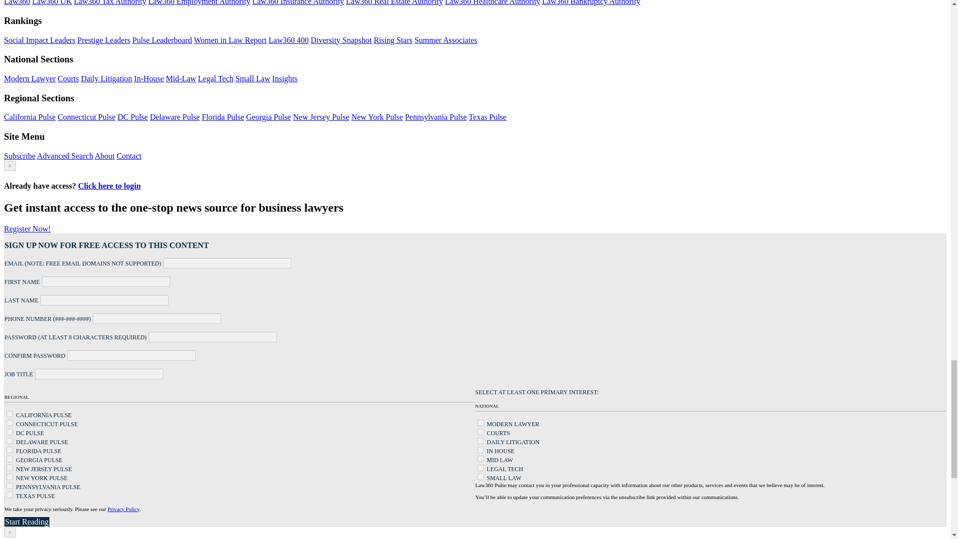 The height and width of the screenshot is (539, 958). What do you see at coordinates (10, 494) in the screenshot?
I see `texas-pulse` at bounding box center [10, 494].